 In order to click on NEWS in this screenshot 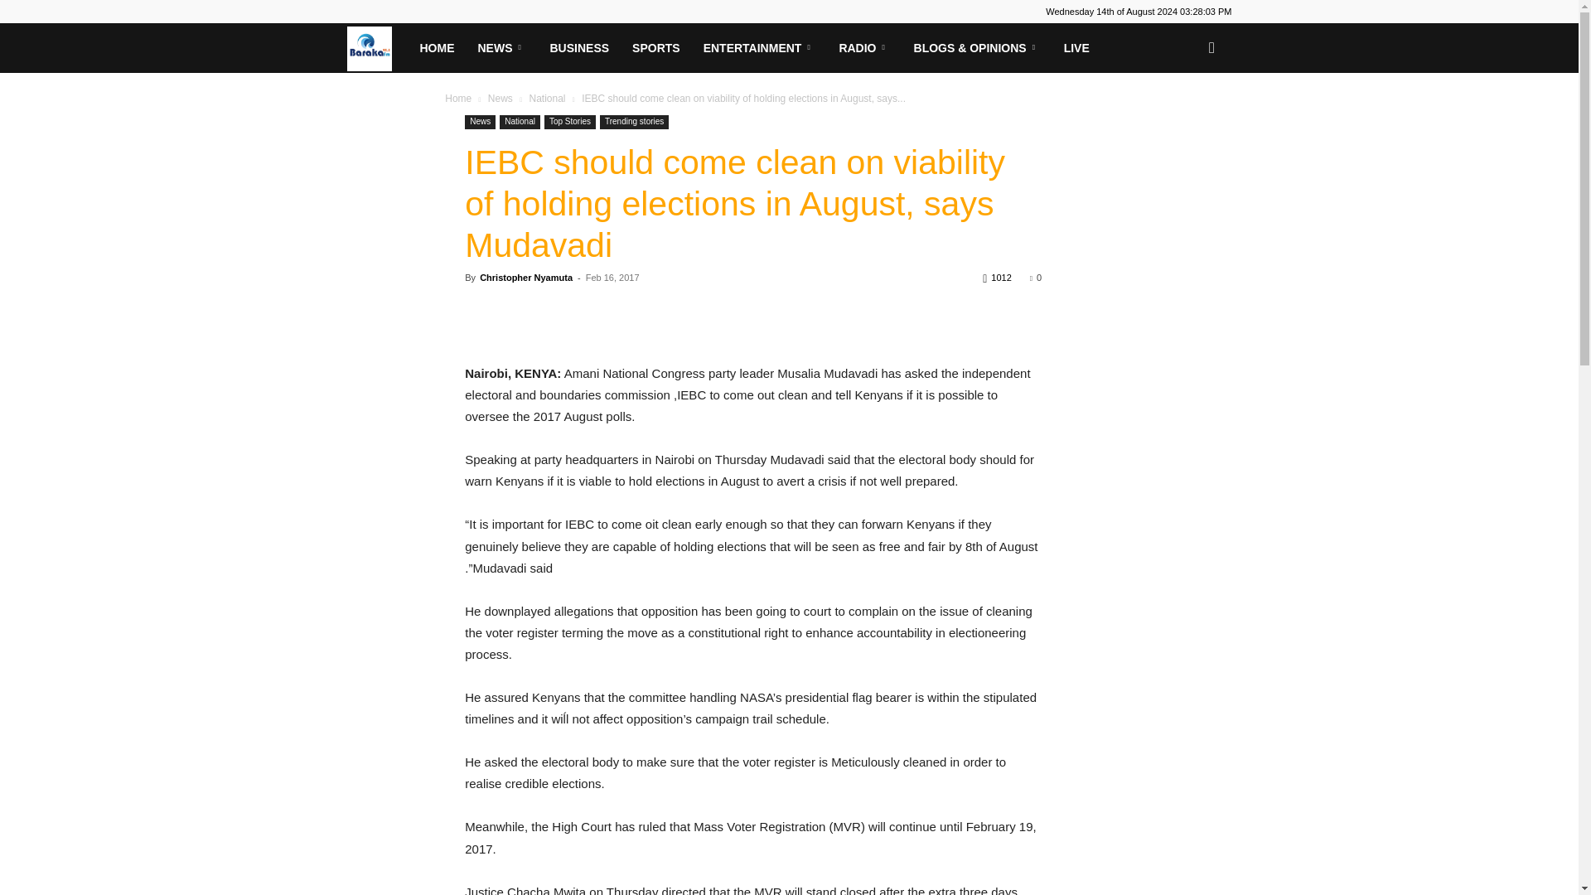, I will do `click(501, 48)`.